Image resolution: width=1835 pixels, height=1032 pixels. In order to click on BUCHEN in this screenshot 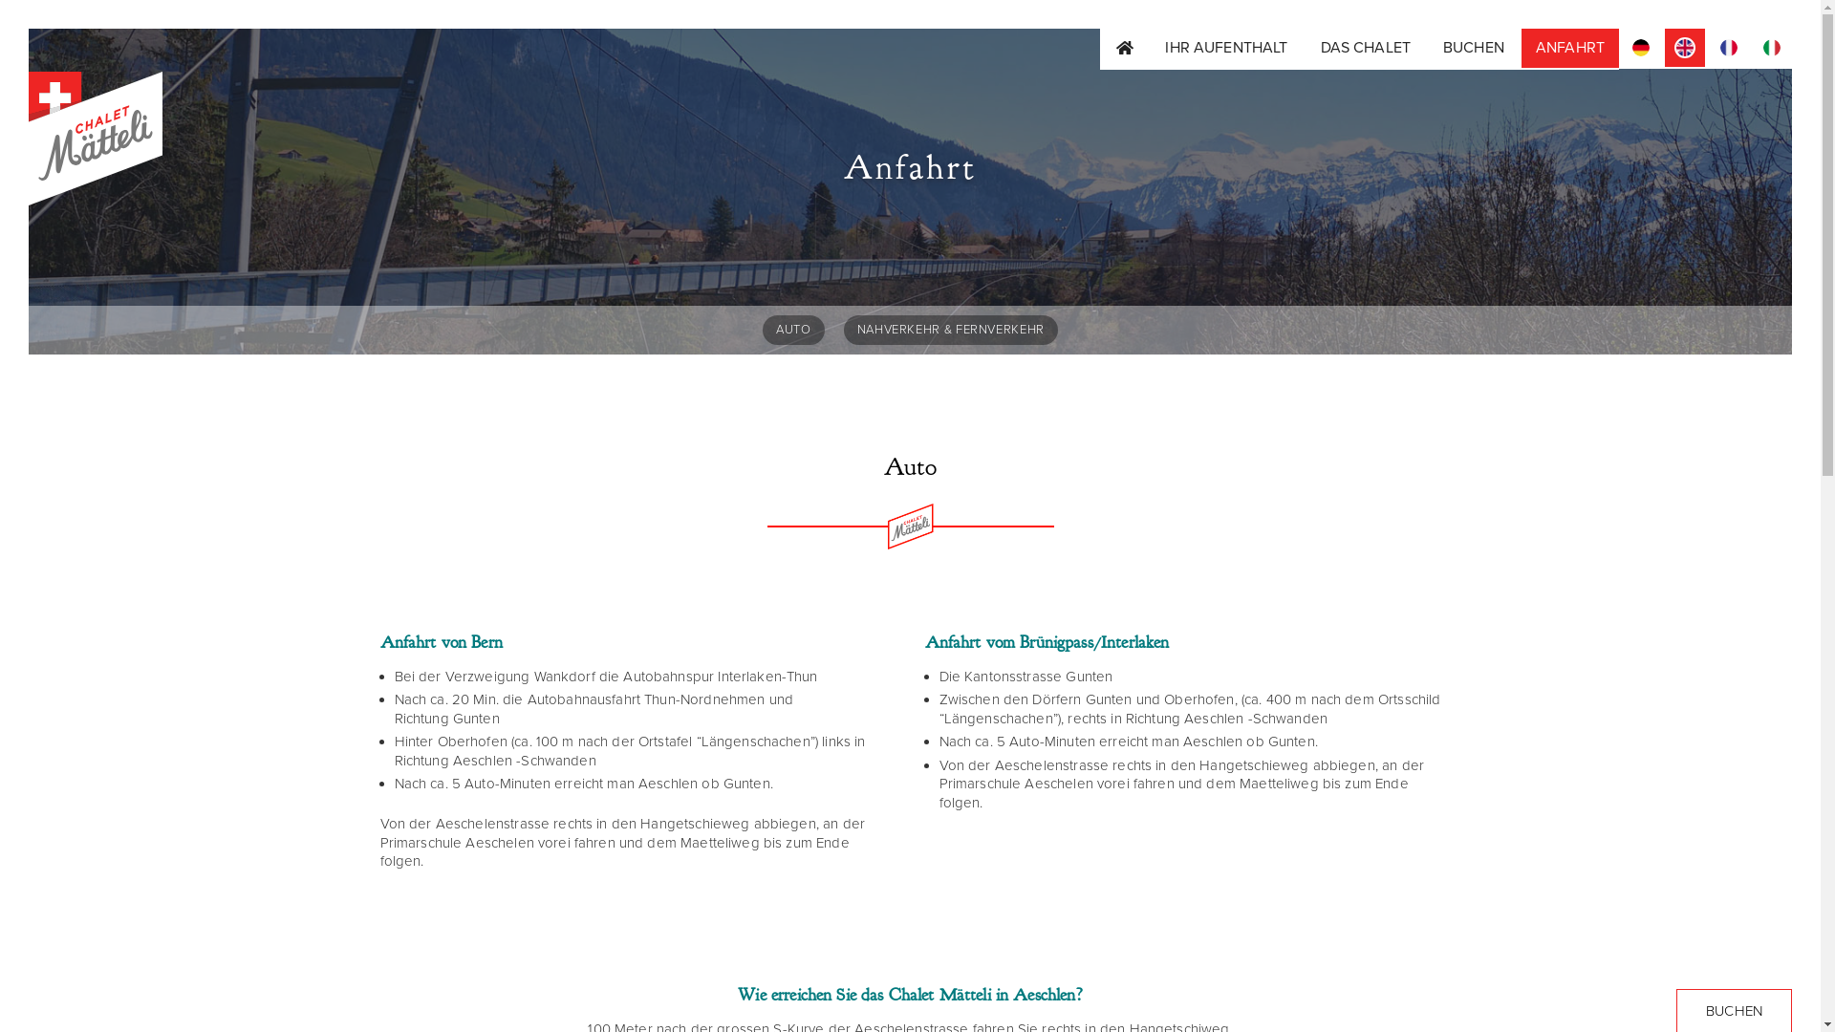, I will do `click(1474, 50)`.